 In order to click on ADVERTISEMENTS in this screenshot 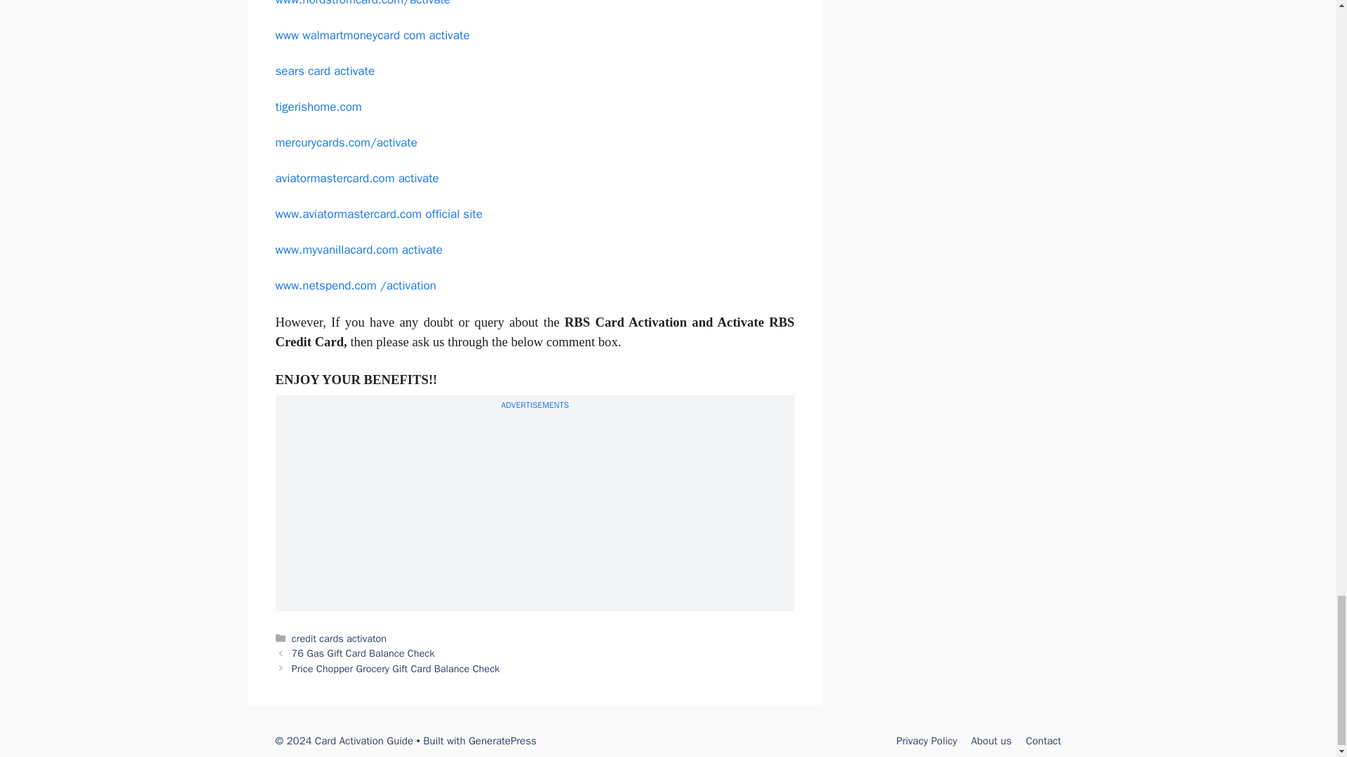, I will do `click(535, 405)`.